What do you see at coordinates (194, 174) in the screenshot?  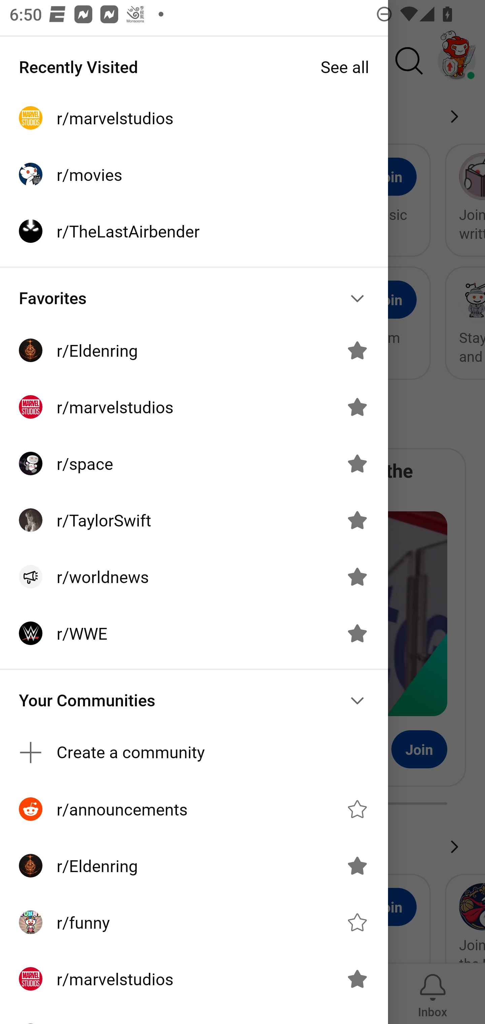 I see `r/movies` at bounding box center [194, 174].